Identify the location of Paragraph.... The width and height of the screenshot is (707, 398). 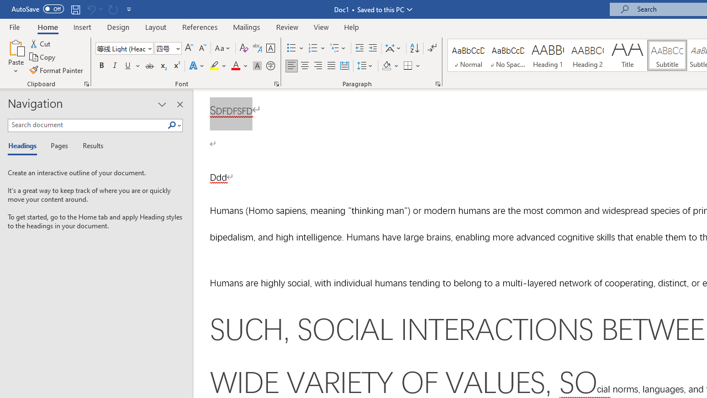
(437, 84).